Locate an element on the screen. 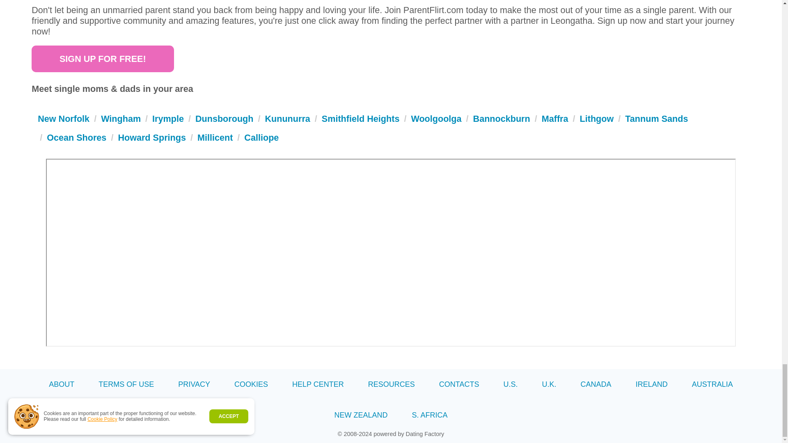 The height and width of the screenshot is (443, 788). SIGN UP FOR FREE! is located at coordinates (102, 58).